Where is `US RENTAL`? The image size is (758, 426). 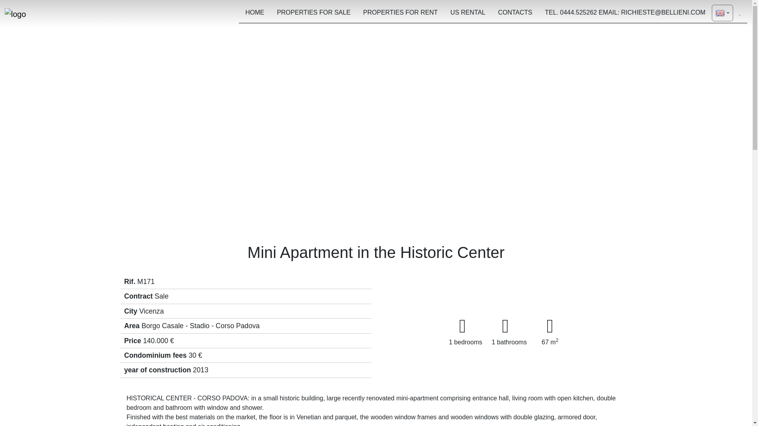 US RENTAL is located at coordinates (468, 13).